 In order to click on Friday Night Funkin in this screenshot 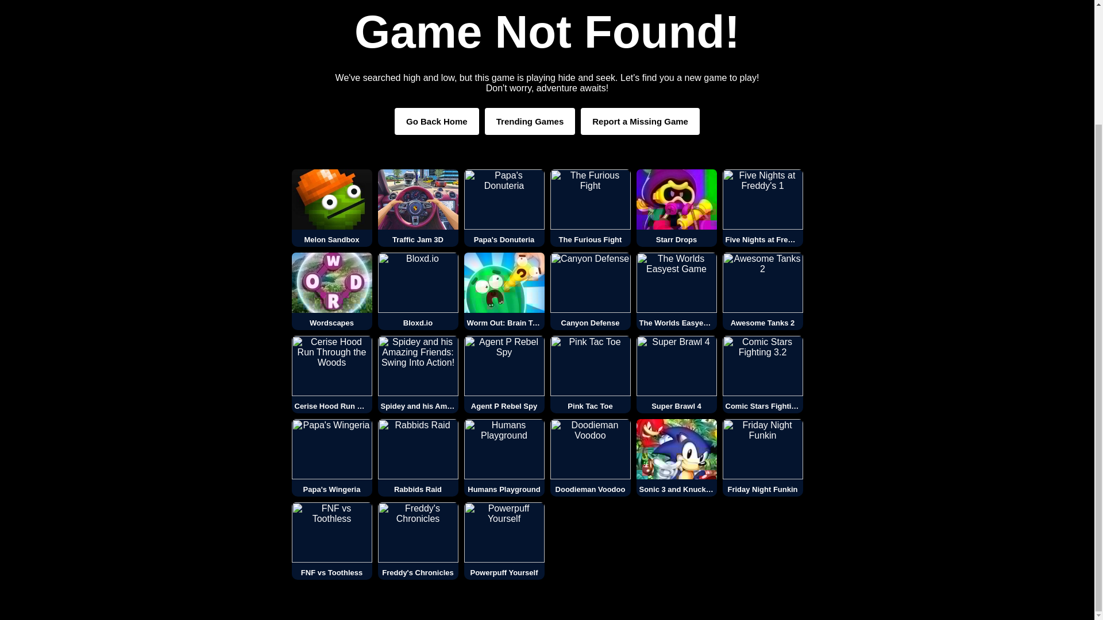, I will do `click(762, 458)`.